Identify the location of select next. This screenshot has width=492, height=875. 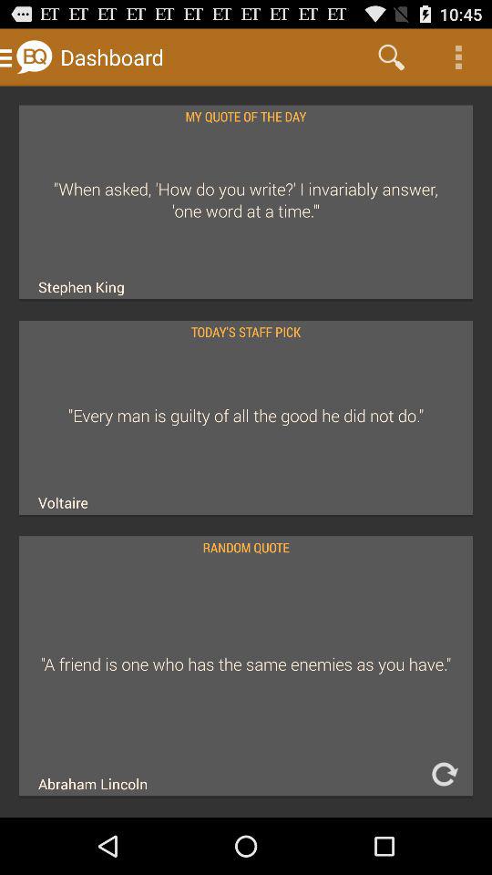
(444, 775).